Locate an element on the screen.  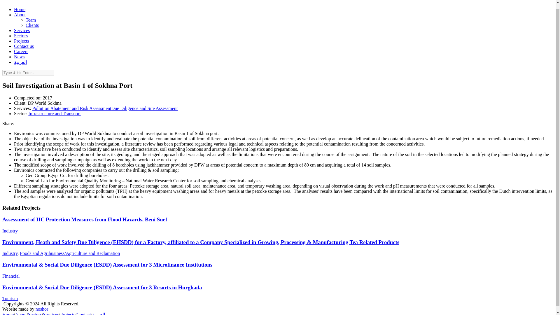
Tourism is located at coordinates (10, 299).